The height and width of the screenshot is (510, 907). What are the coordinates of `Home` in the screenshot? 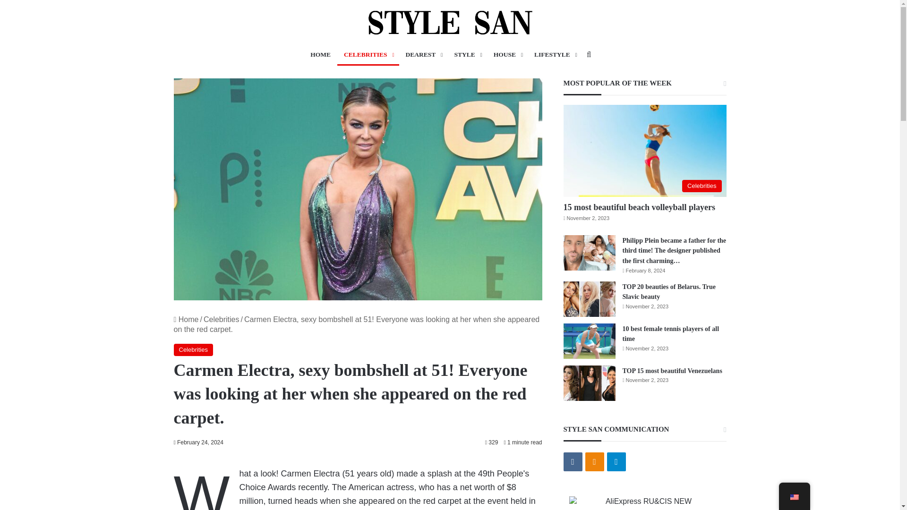 It's located at (186, 319).